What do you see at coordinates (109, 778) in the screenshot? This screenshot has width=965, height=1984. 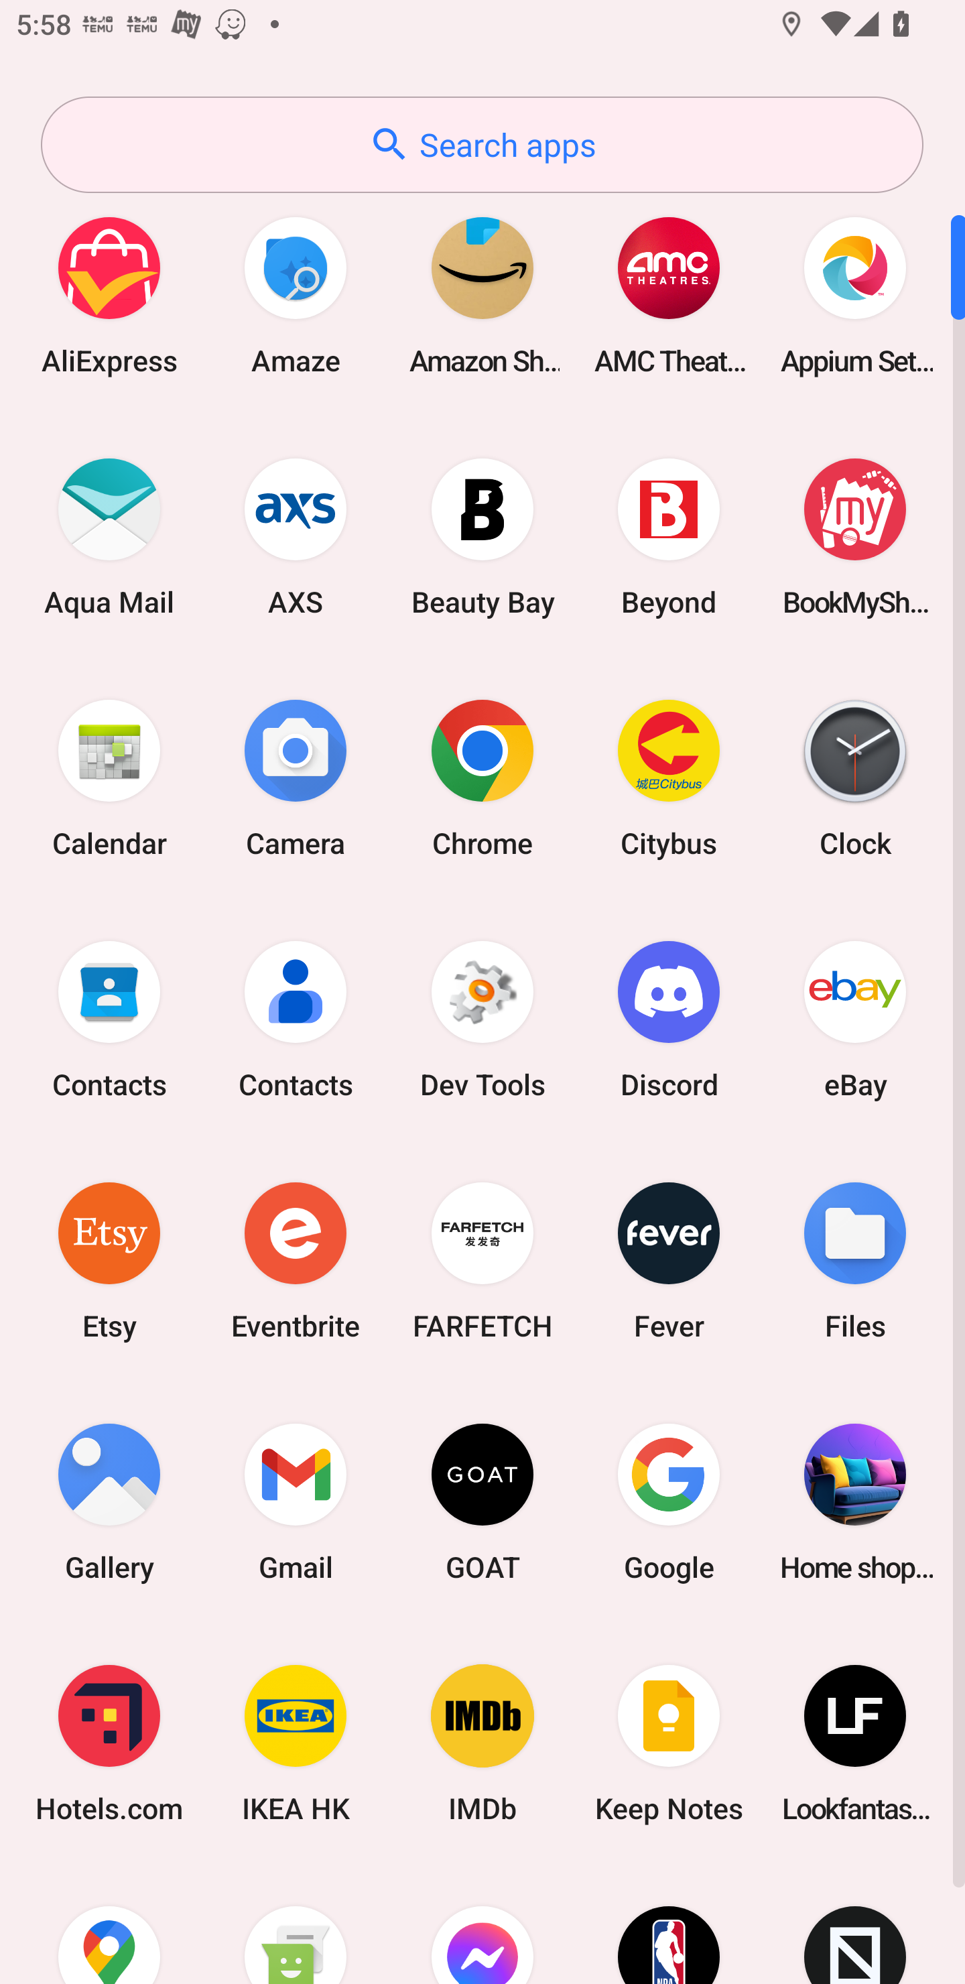 I see `Calendar` at bounding box center [109, 778].